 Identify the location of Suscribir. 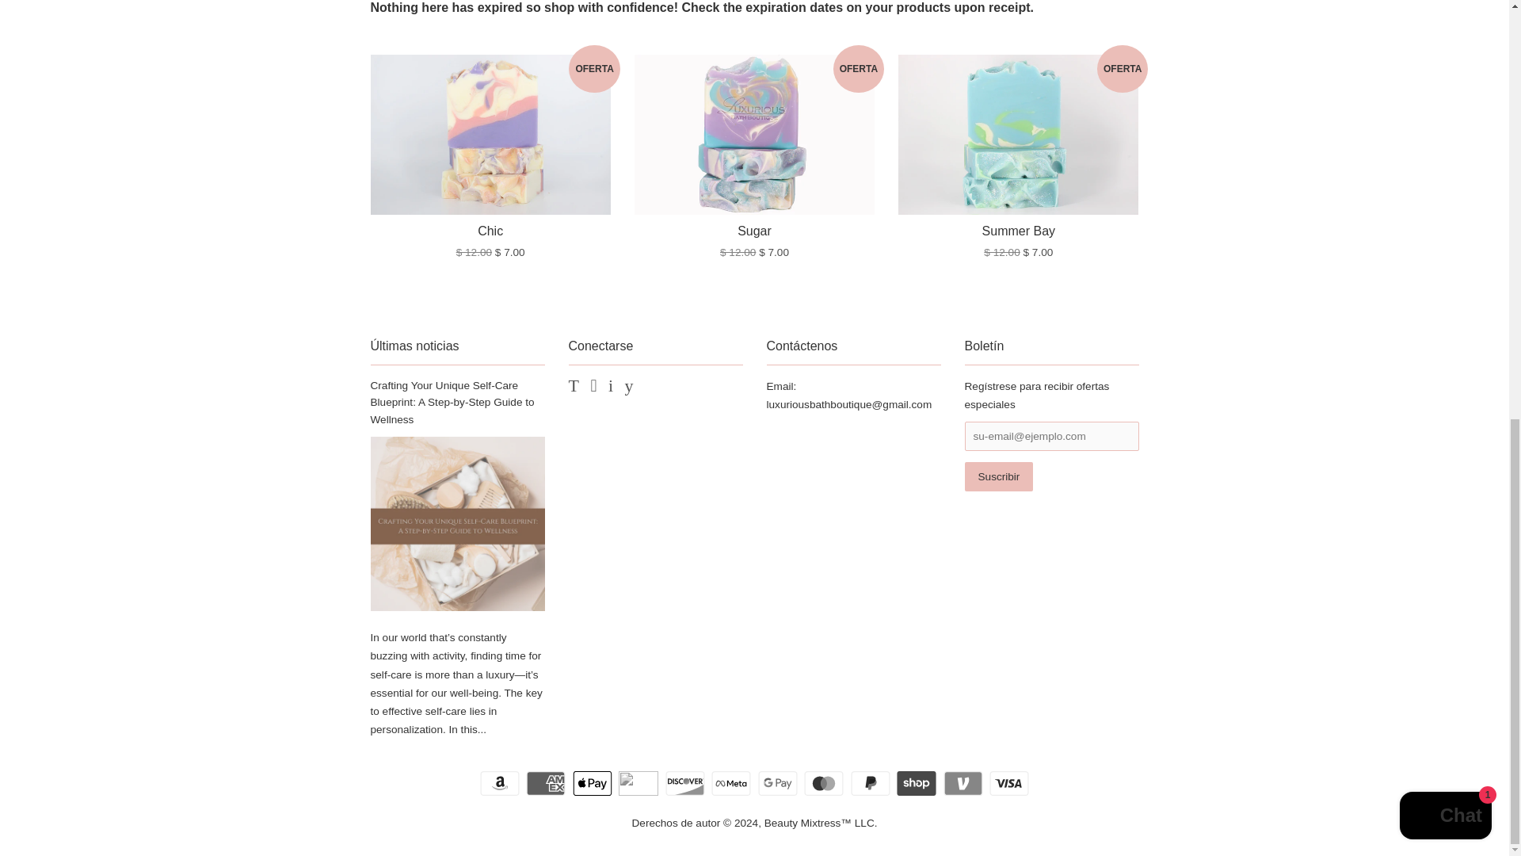
(999, 476).